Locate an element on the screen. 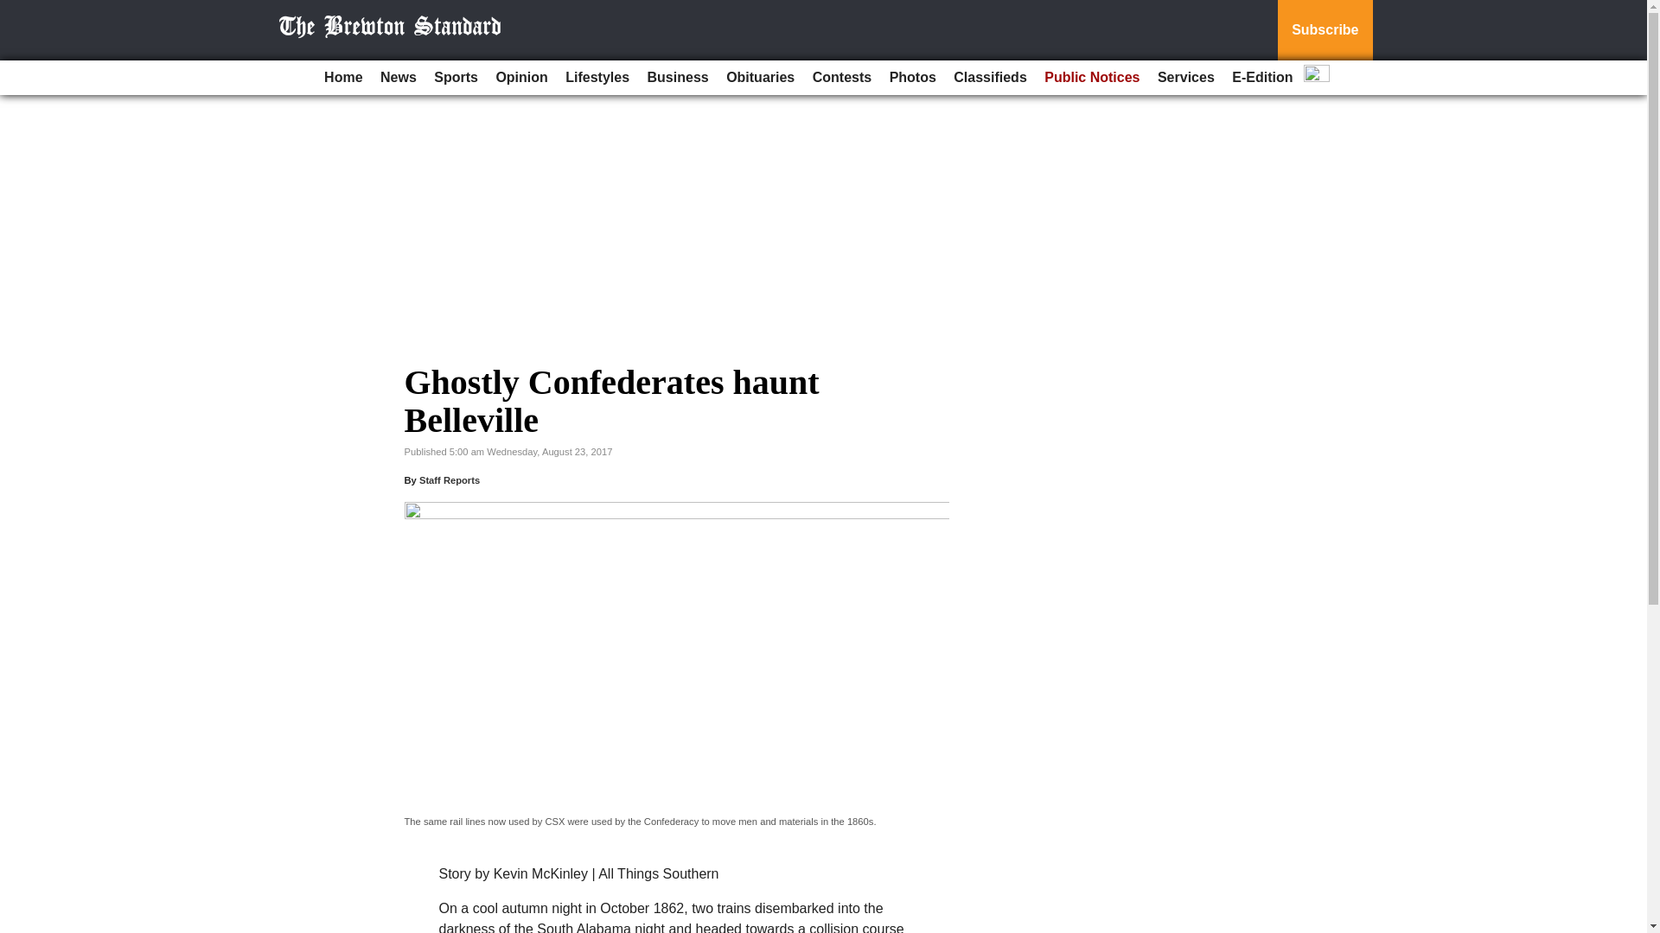 The width and height of the screenshot is (1660, 933). Subscribe is located at coordinates (1325, 30).